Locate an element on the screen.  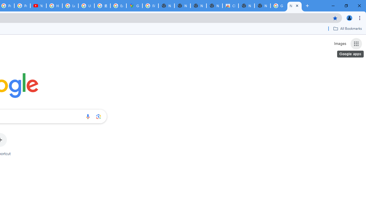
New Tab is located at coordinates (295, 6).